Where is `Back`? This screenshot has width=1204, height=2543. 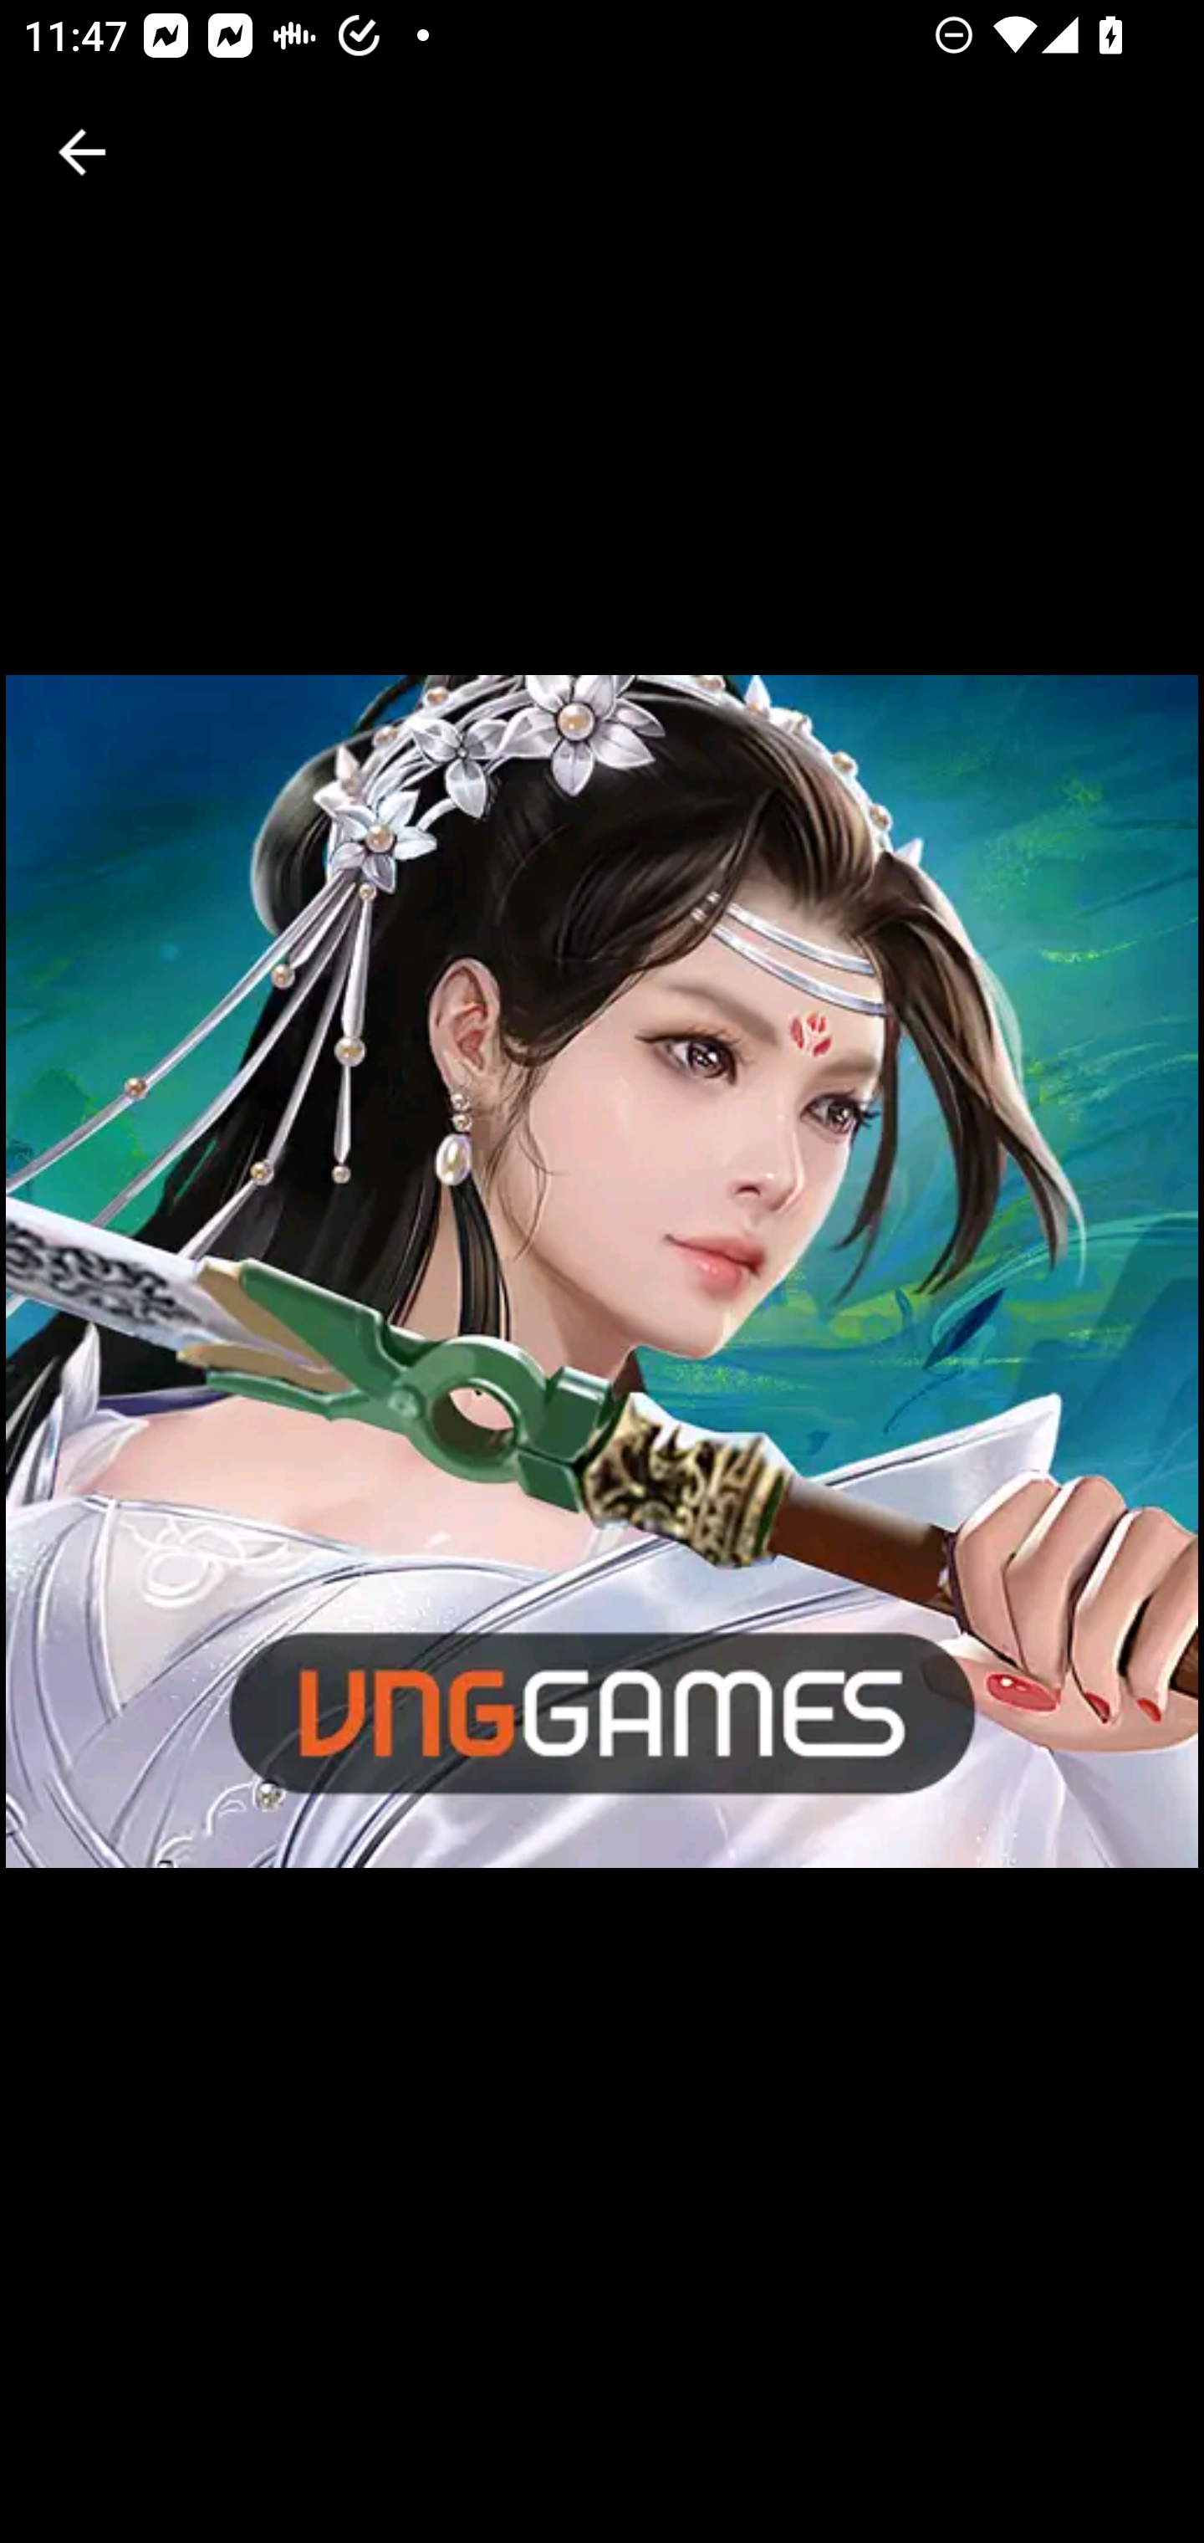
Back is located at coordinates (82, 152).